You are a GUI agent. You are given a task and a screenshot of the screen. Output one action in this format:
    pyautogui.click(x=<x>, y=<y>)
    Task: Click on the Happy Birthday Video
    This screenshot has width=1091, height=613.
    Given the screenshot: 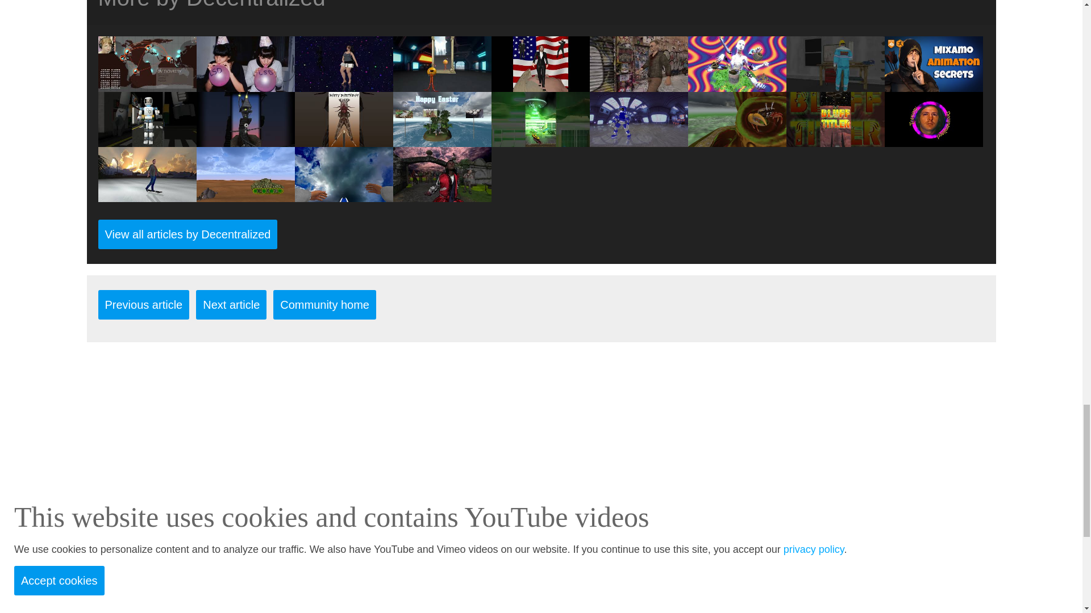 What is the action you would take?
    pyautogui.click(x=343, y=140)
    